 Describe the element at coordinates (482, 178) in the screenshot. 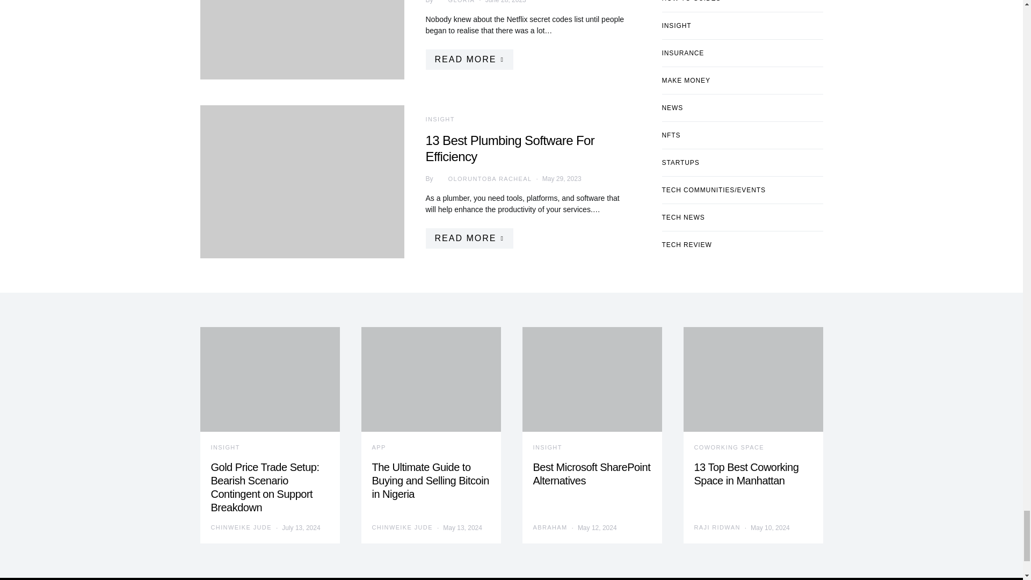

I see `View all posts by Oloruntoba Racheal` at that location.